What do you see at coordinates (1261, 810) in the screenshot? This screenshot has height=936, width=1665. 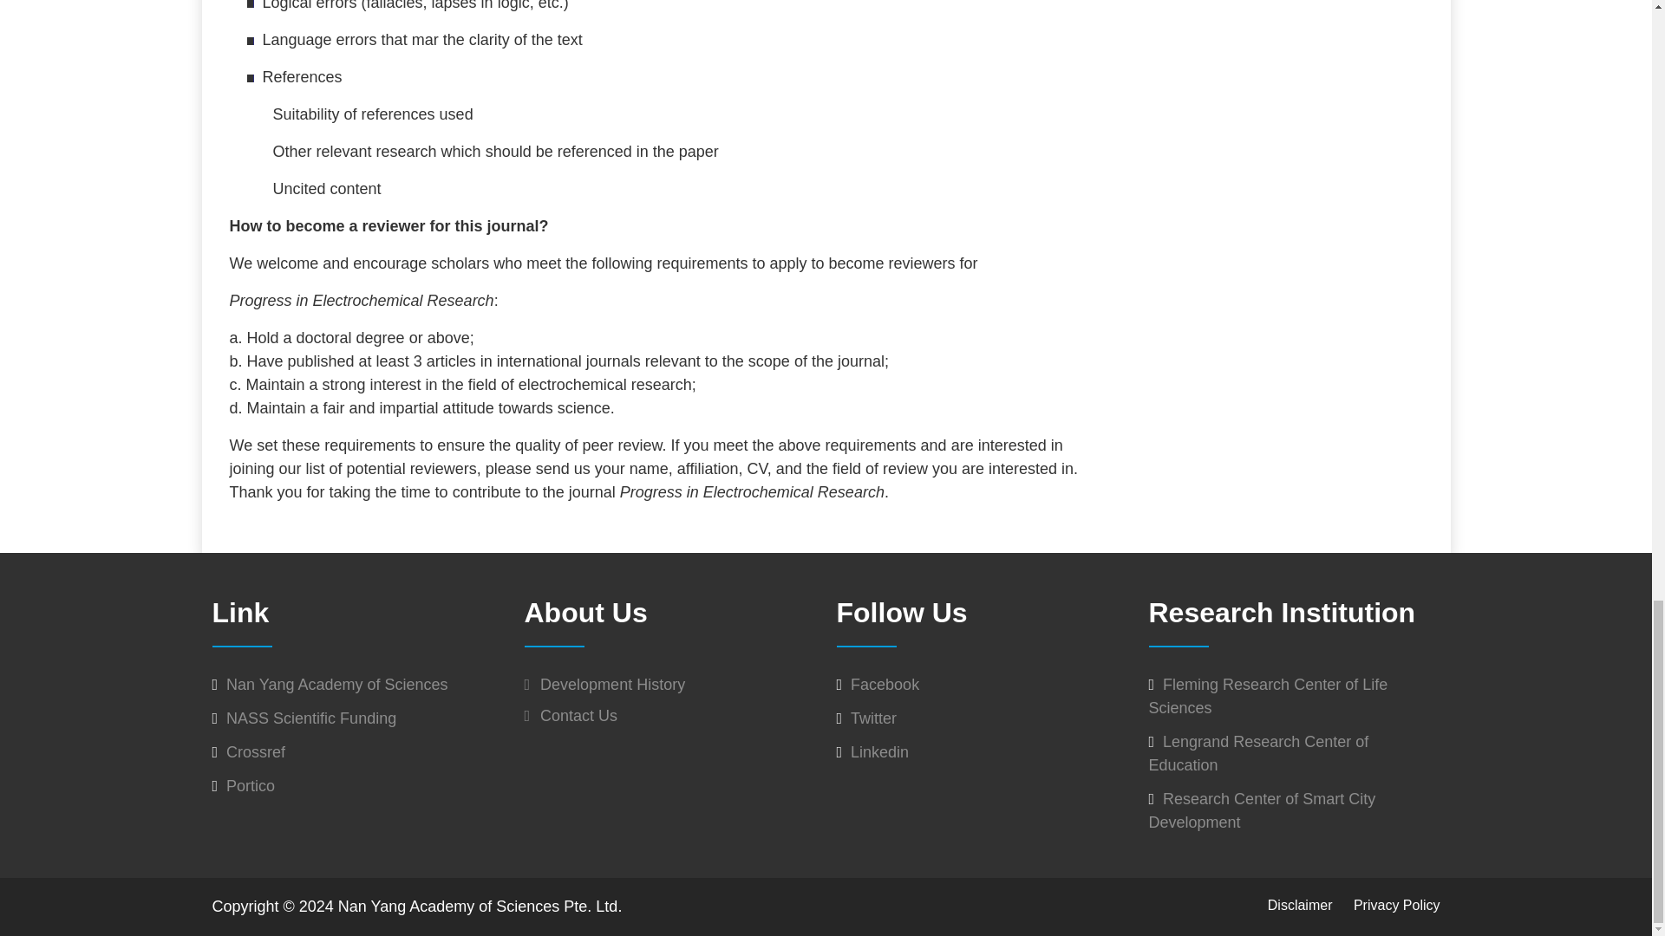 I see `Research Center of Smart City Development` at bounding box center [1261, 810].